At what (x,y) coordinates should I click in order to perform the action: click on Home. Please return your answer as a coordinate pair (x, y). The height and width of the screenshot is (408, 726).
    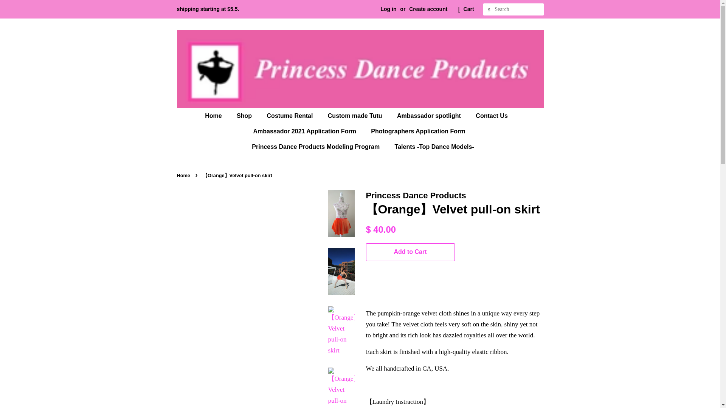
    Looking at the image, I should click on (217, 116).